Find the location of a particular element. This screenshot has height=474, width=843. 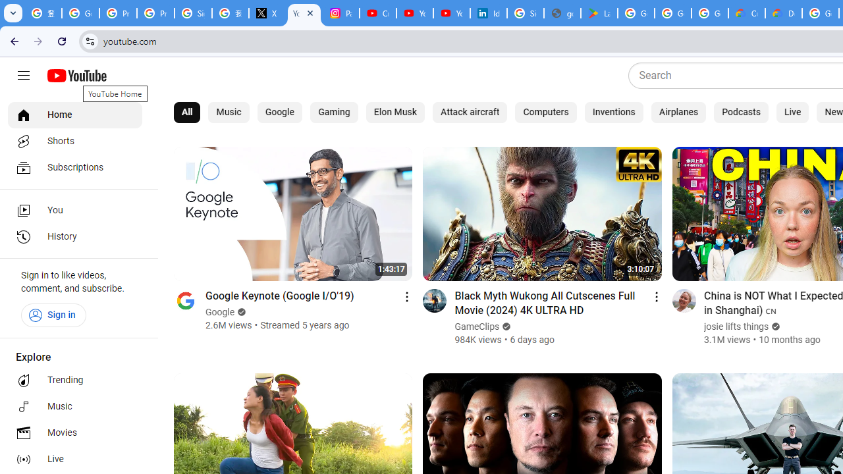

Elon Musk is located at coordinates (395, 112).